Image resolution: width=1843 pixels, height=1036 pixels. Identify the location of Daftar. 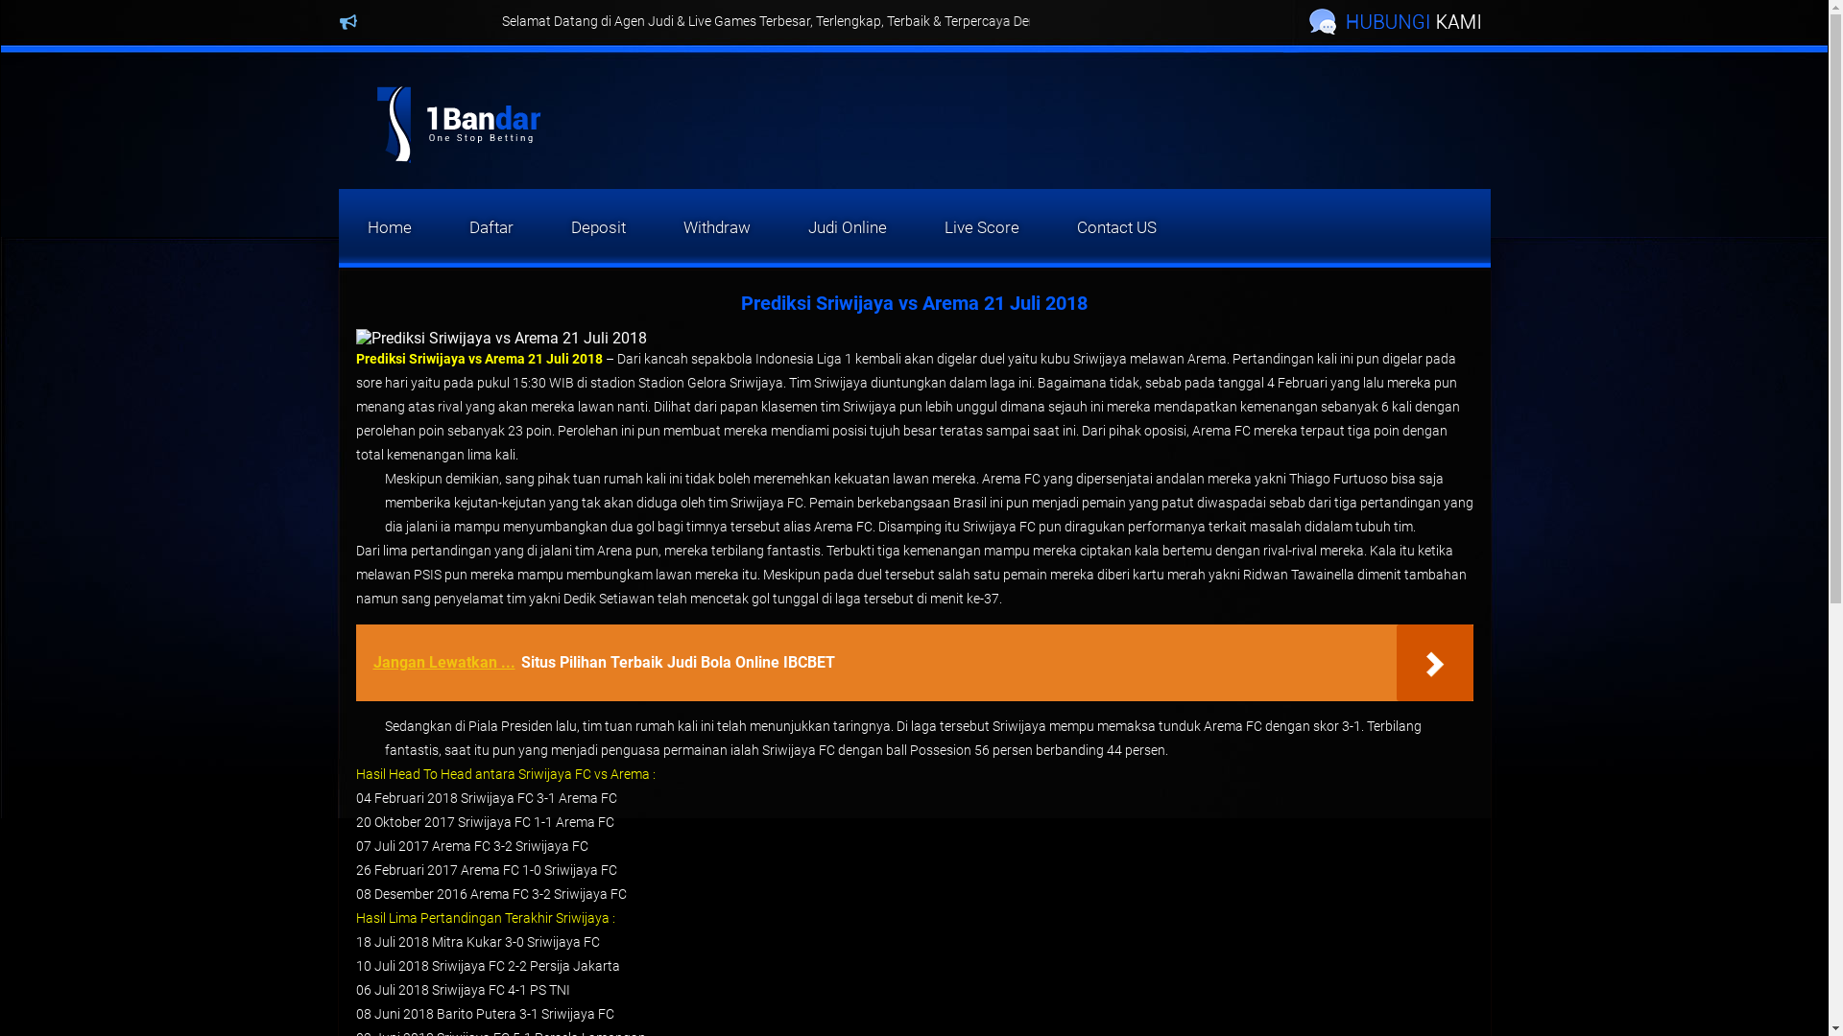
(491, 227).